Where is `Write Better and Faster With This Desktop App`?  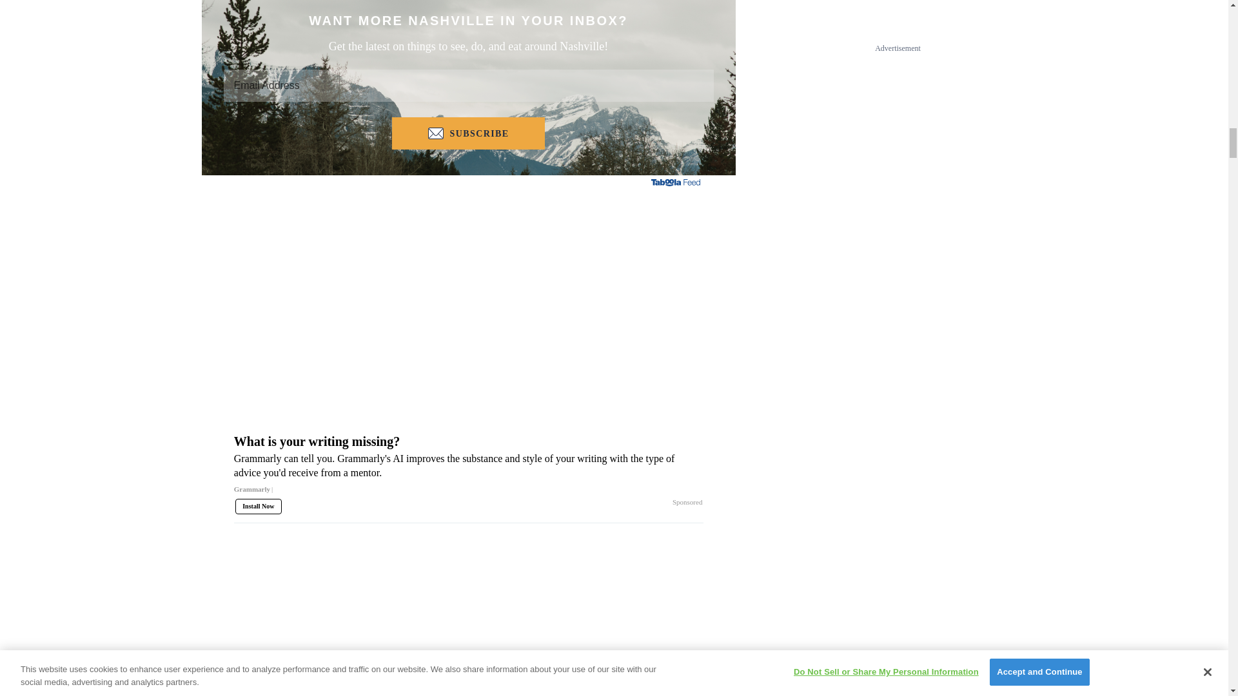 Write Better and Faster With This Desktop App is located at coordinates (348, 682).